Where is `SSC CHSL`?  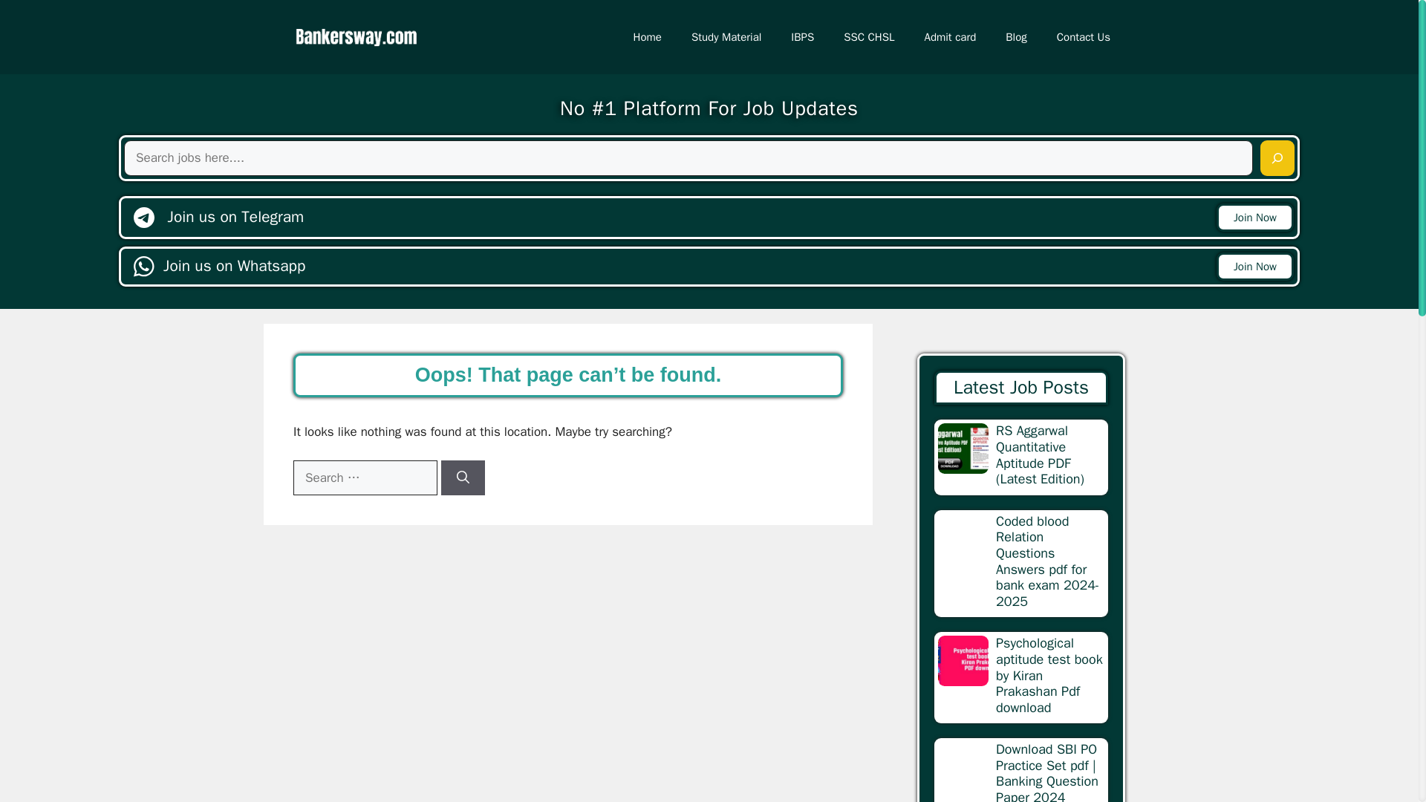 SSC CHSL is located at coordinates (869, 37).